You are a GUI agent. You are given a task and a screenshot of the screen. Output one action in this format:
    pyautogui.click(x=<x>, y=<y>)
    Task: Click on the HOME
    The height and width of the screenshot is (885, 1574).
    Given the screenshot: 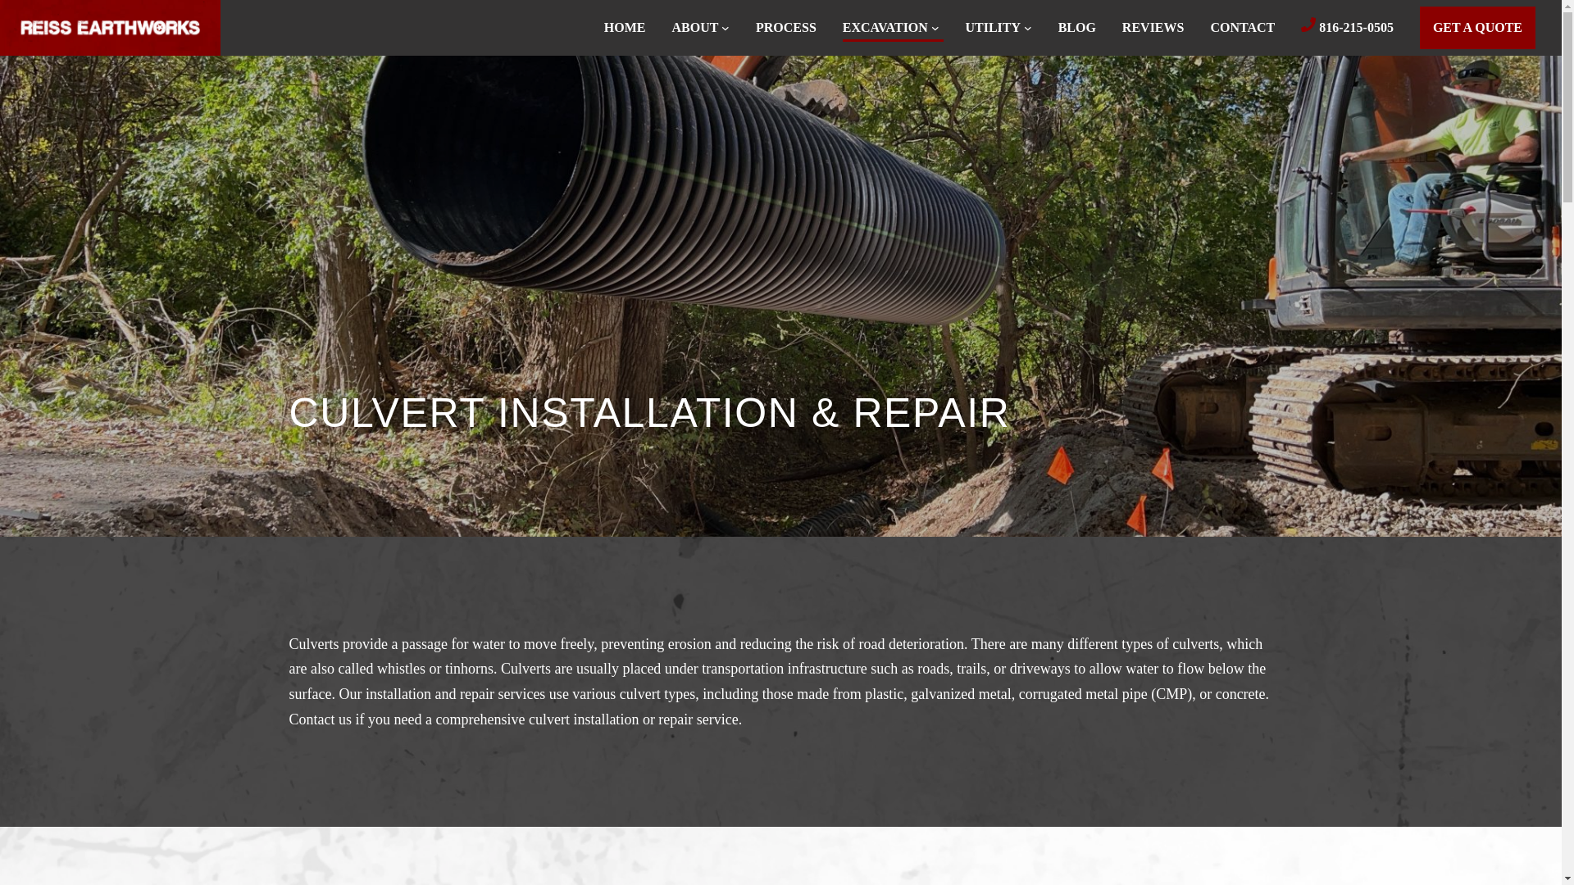 What is the action you would take?
    pyautogui.click(x=625, y=28)
    